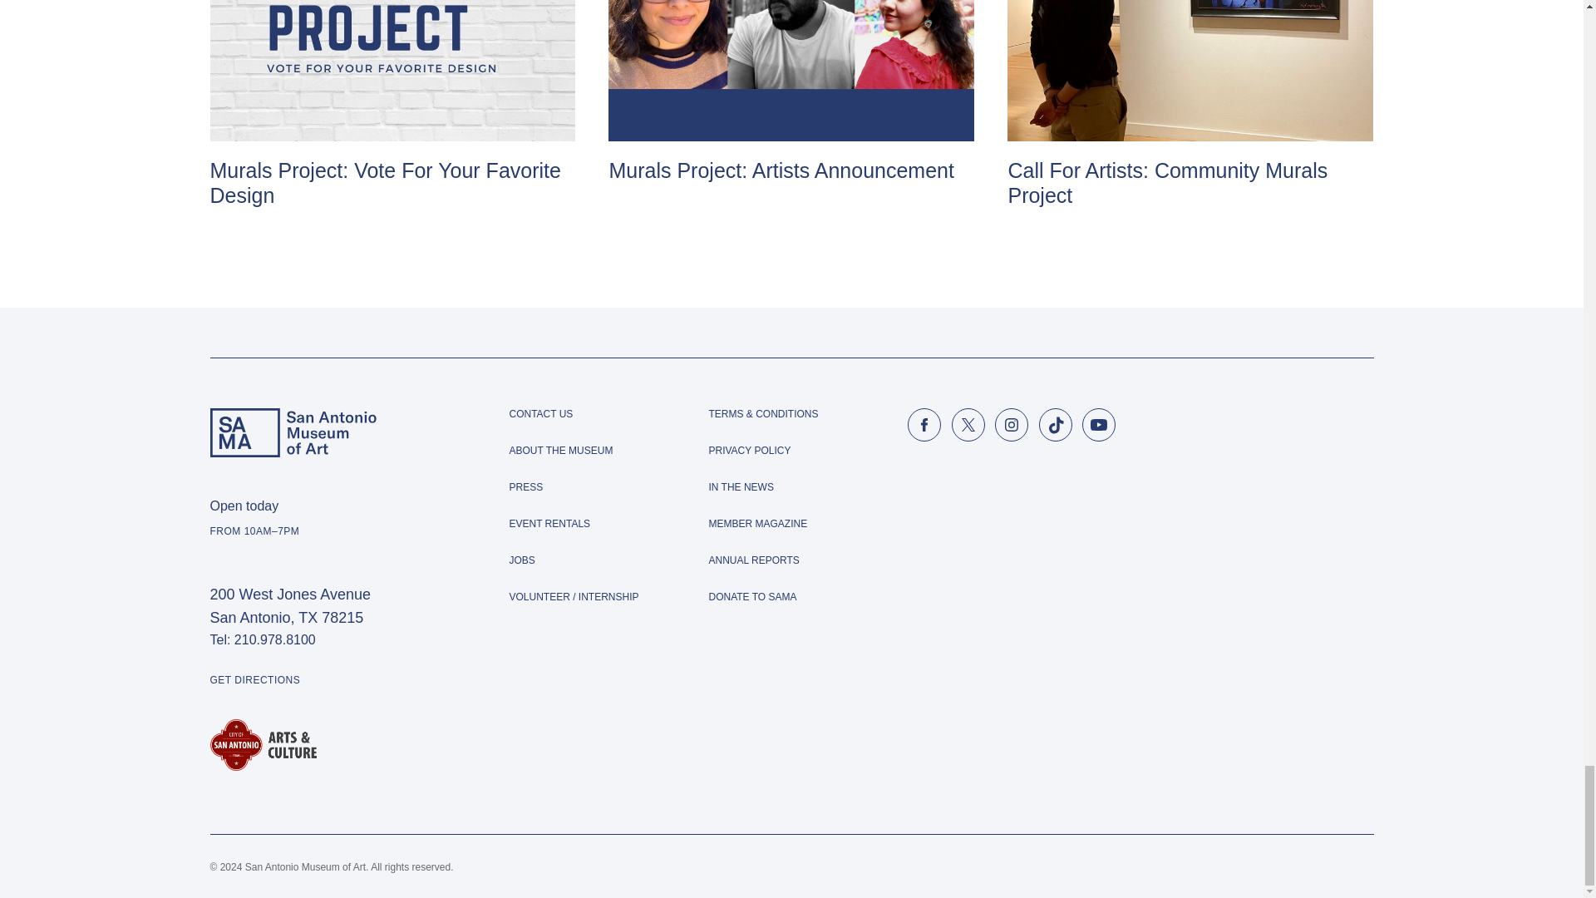 This screenshot has width=1596, height=898. I want to click on Youtube, so click(1099, 425).